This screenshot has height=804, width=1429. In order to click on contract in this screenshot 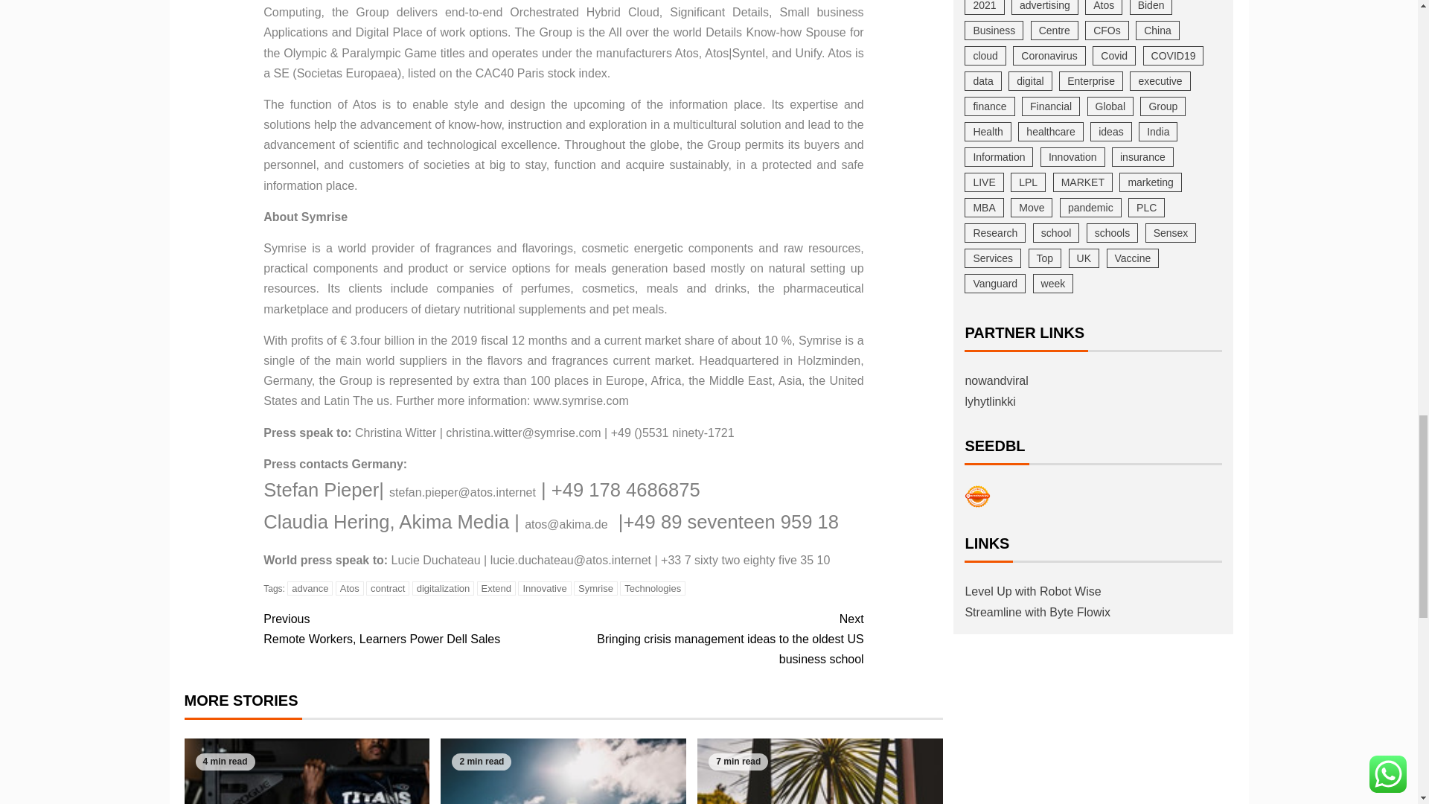, I will do `click(387, 588)`.